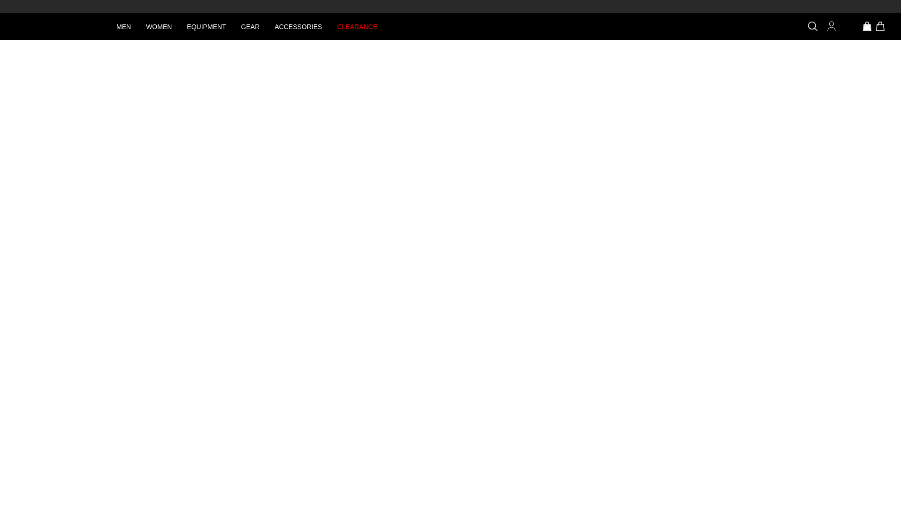 This screenshot has height=507, width=901. I want to click on WOMEN, so click(159, 26).